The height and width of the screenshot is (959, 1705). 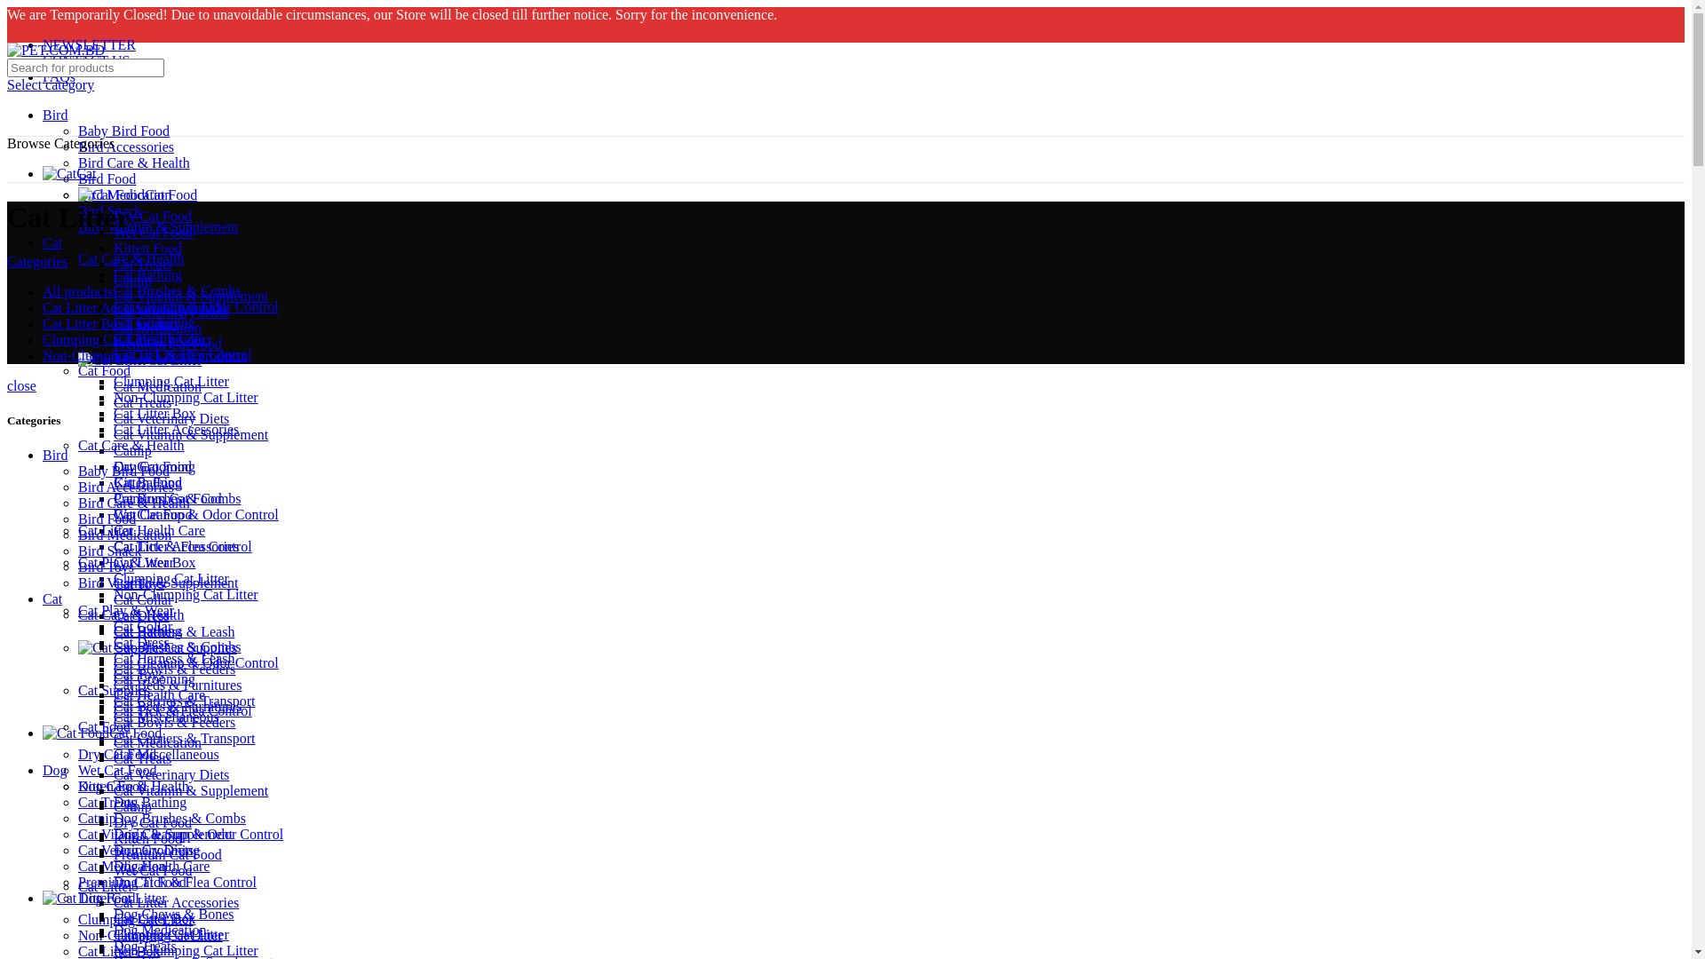 What do you see at coordinates (160, 694) in the screenshot?
I see `Cat Health Care` at bounding box center [160, 694].